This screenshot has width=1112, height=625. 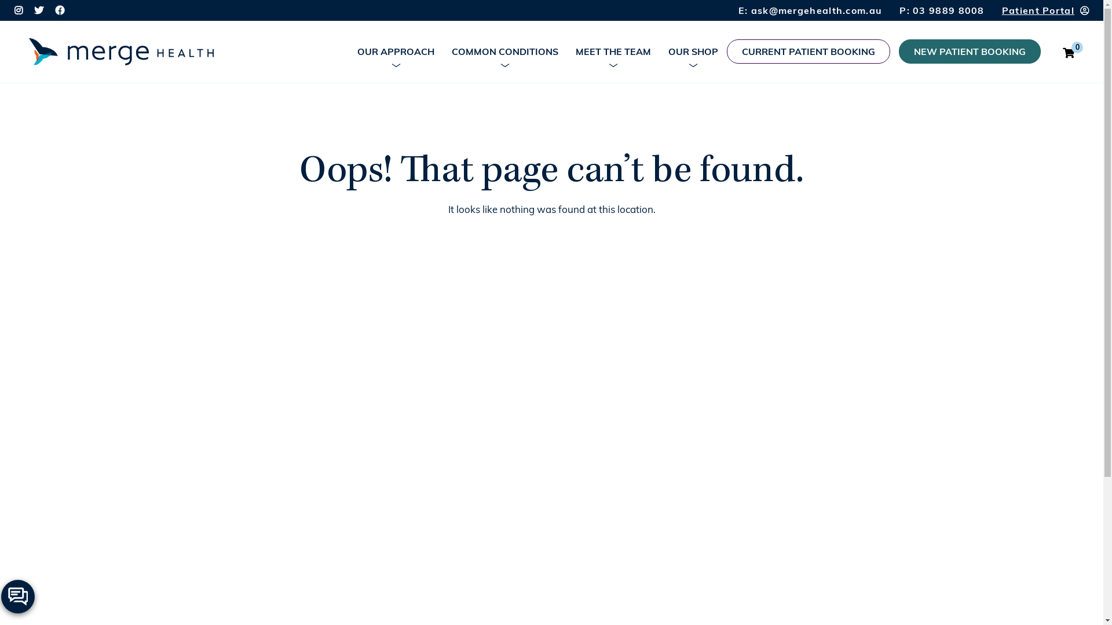 I want to click on MEET THE TEAM, so click(x=613, y=52).